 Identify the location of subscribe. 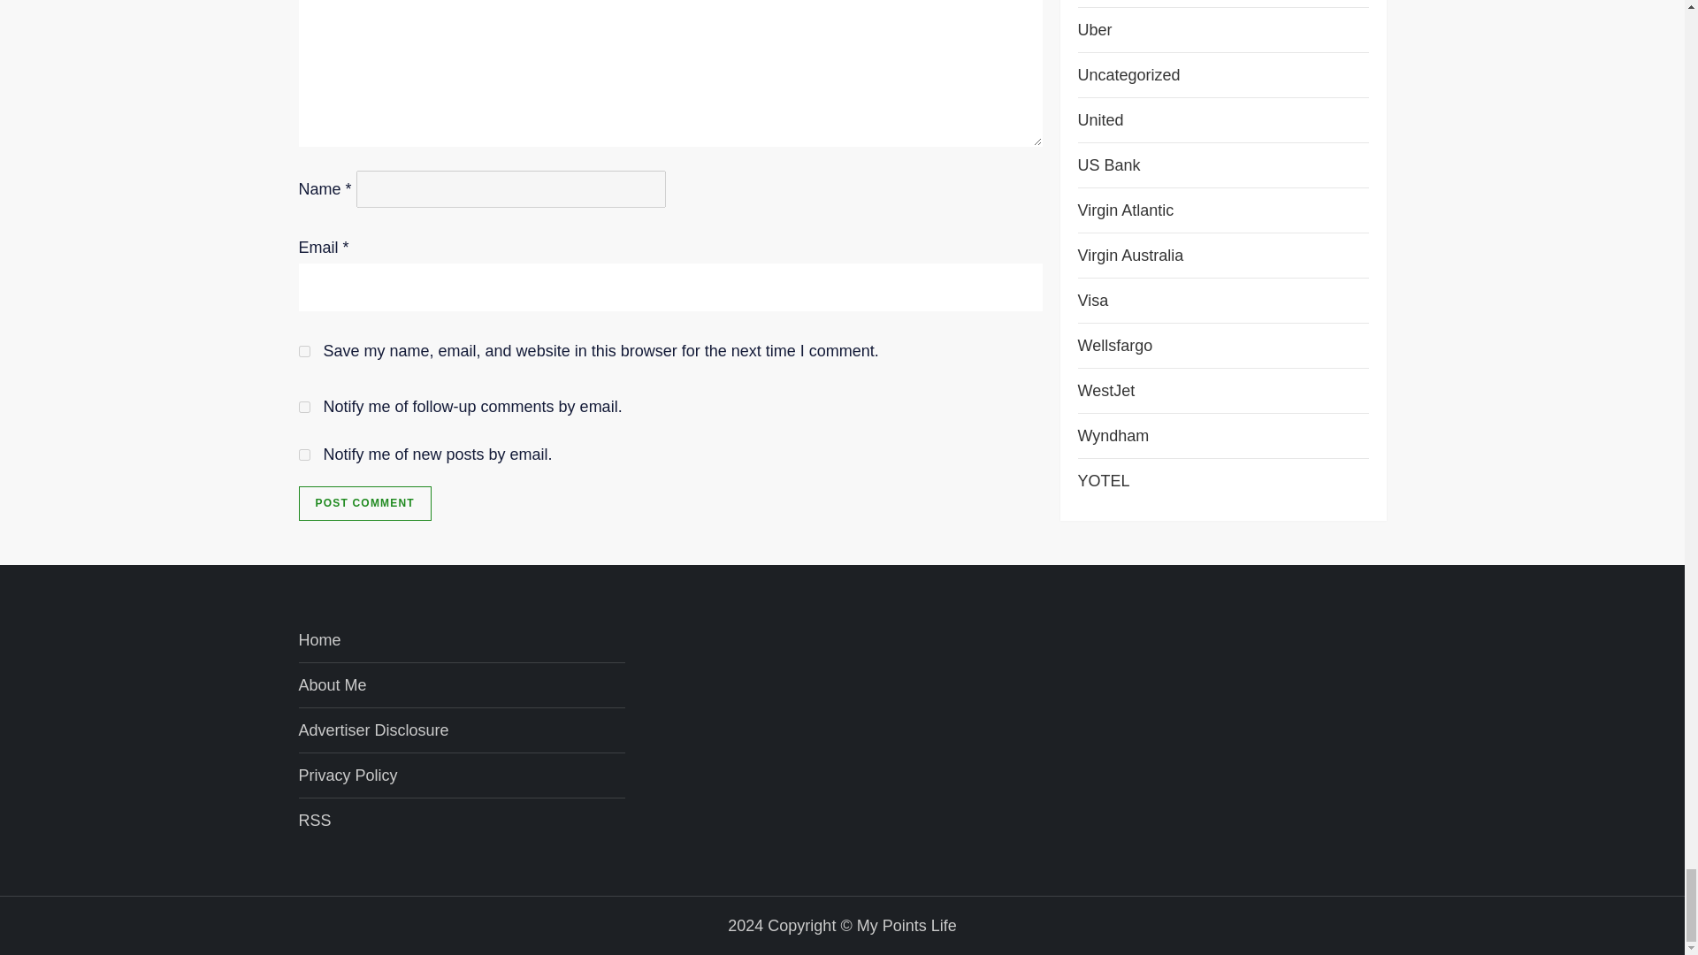
(304, 455).